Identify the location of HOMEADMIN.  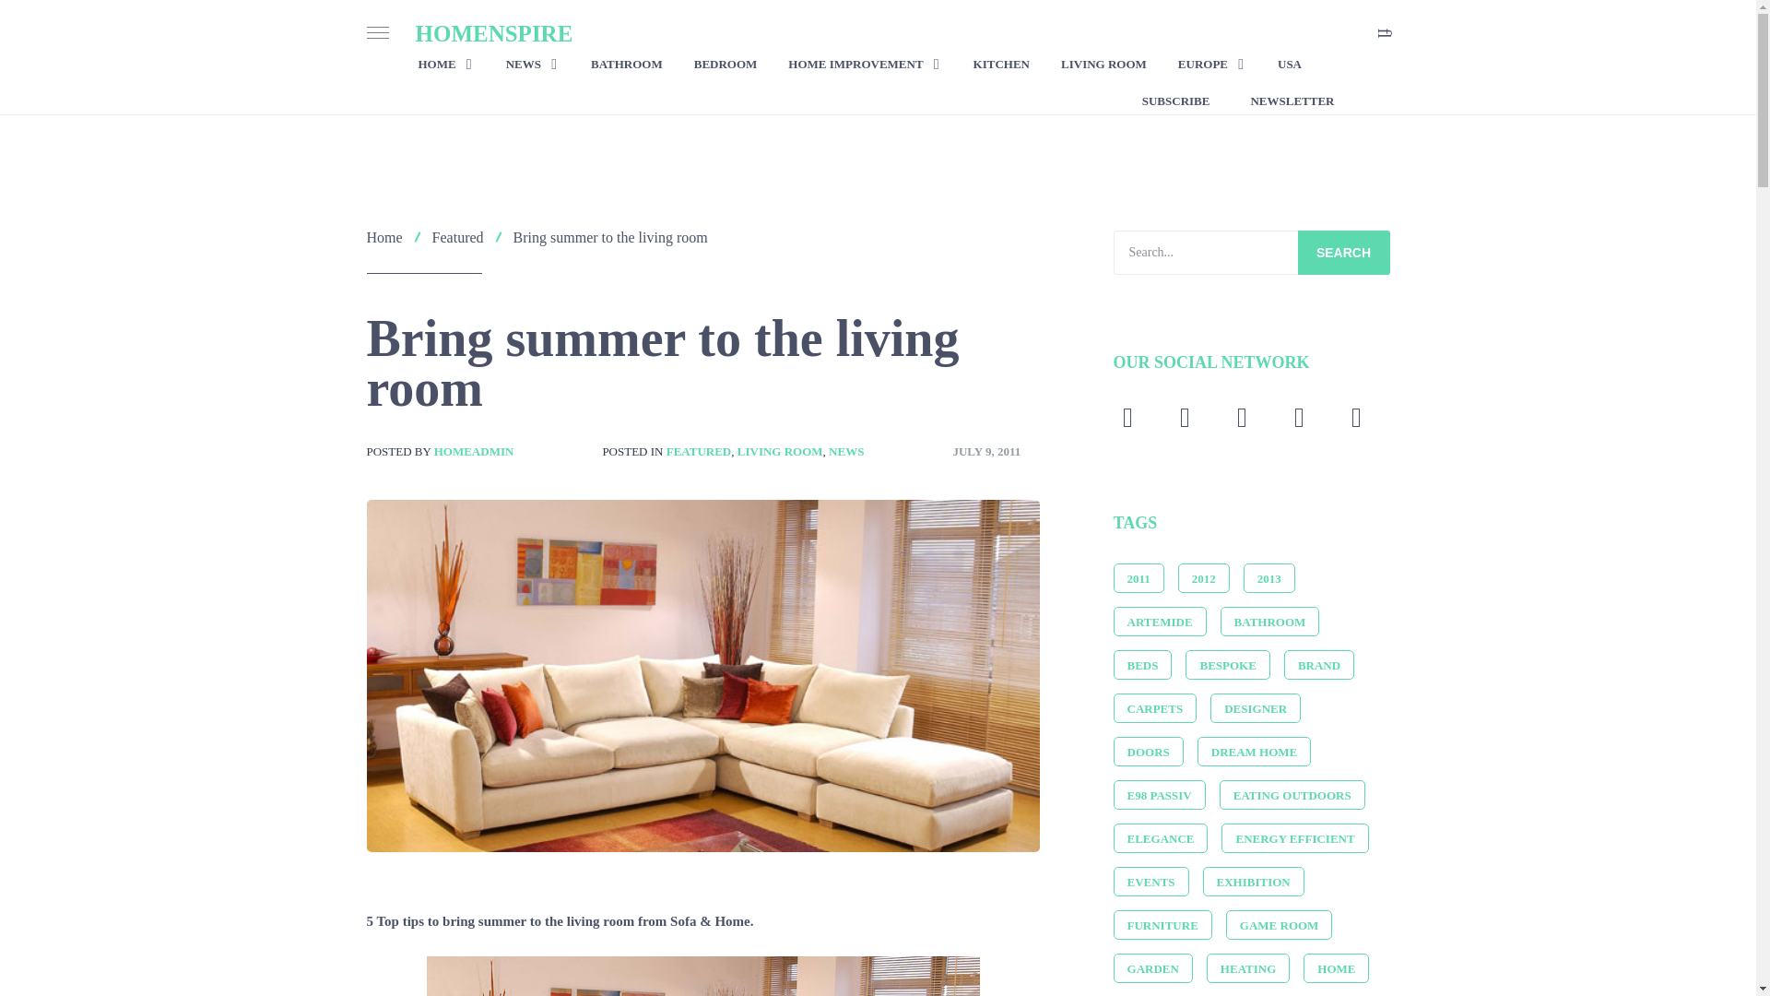
(474, 450).